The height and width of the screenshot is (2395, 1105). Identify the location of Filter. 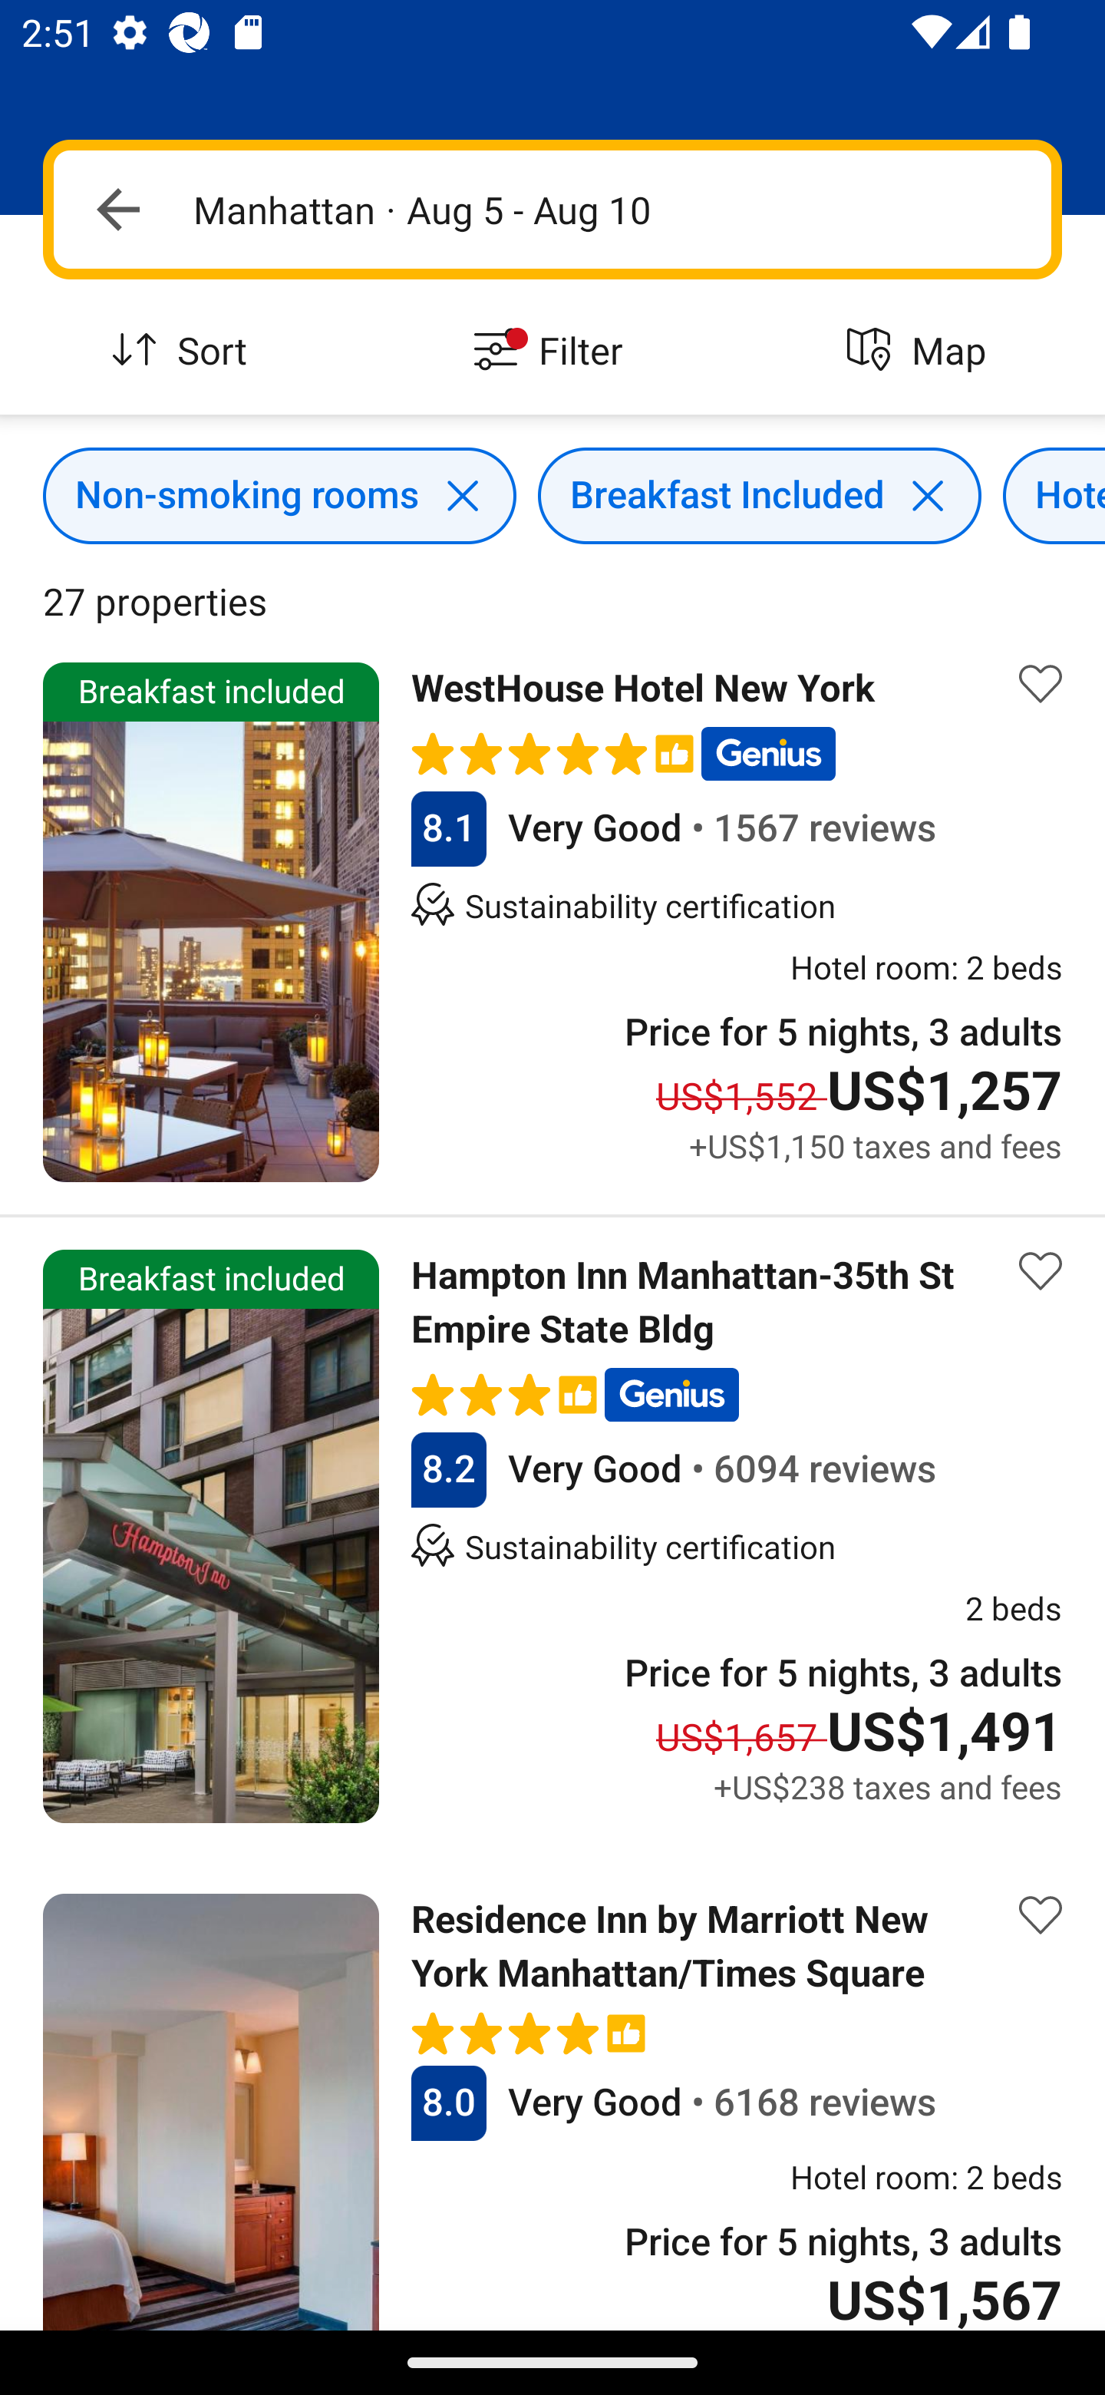
(552, 352).